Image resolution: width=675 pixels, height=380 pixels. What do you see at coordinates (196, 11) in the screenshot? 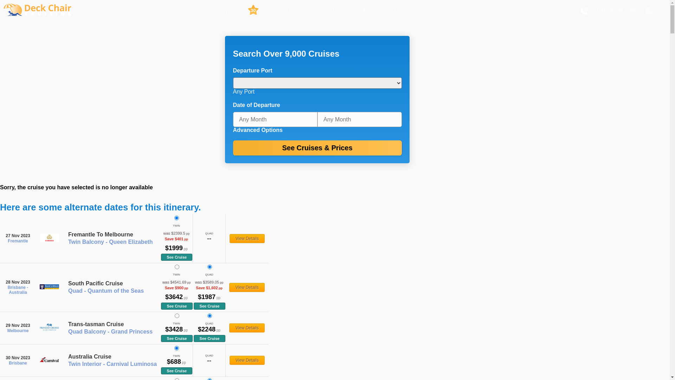
I see `Home` at bounding box center [196, 11].